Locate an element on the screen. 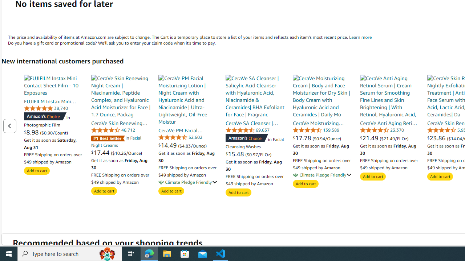 This screenshot has width=465, height=261. $8.98  is located at coordinates (32, 132).